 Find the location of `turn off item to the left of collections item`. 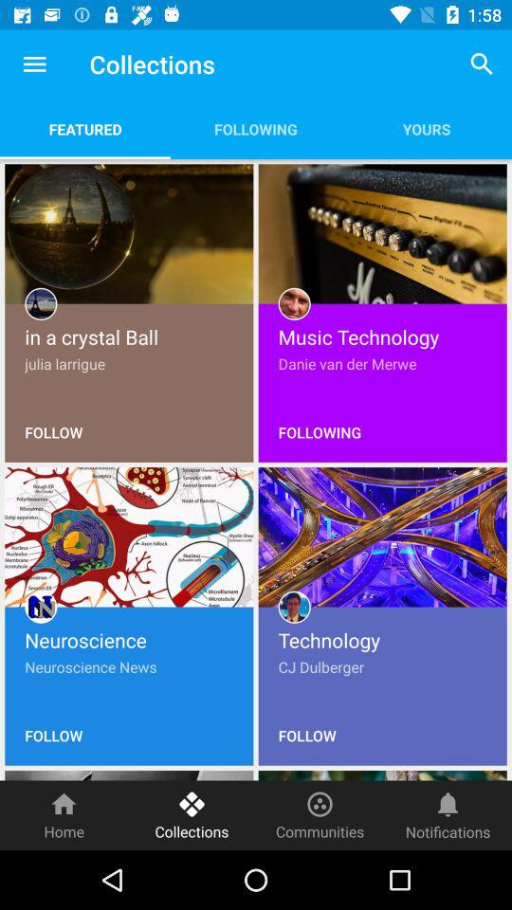

turn off item to the left of collections item is located at coordinates (34, 64).